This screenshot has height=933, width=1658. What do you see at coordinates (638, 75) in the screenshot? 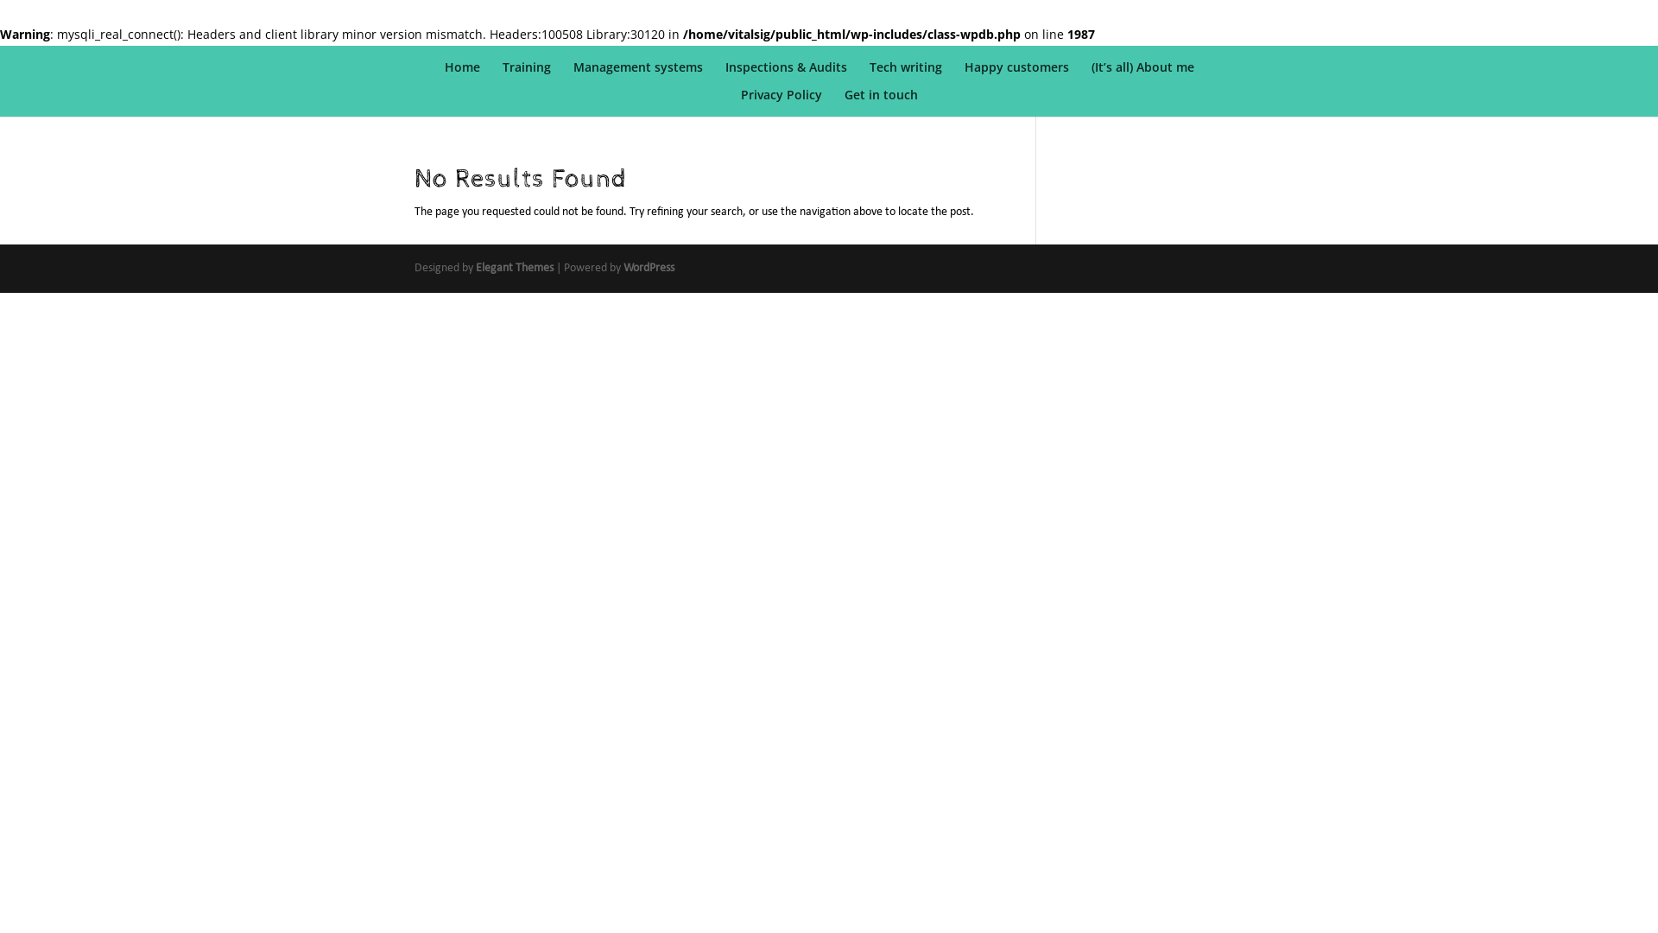
I see `Management systems` at bounding box center [638, 75].